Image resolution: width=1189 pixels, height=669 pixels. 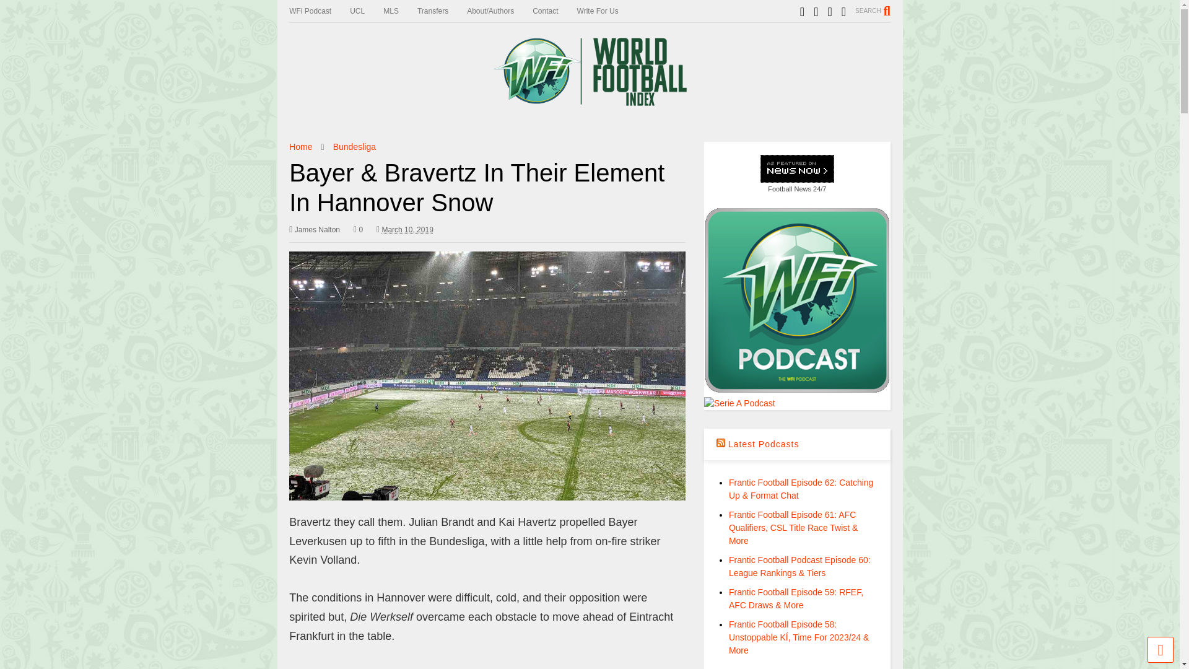 I want to click on Bundesliga, so click(x=354, y=146).